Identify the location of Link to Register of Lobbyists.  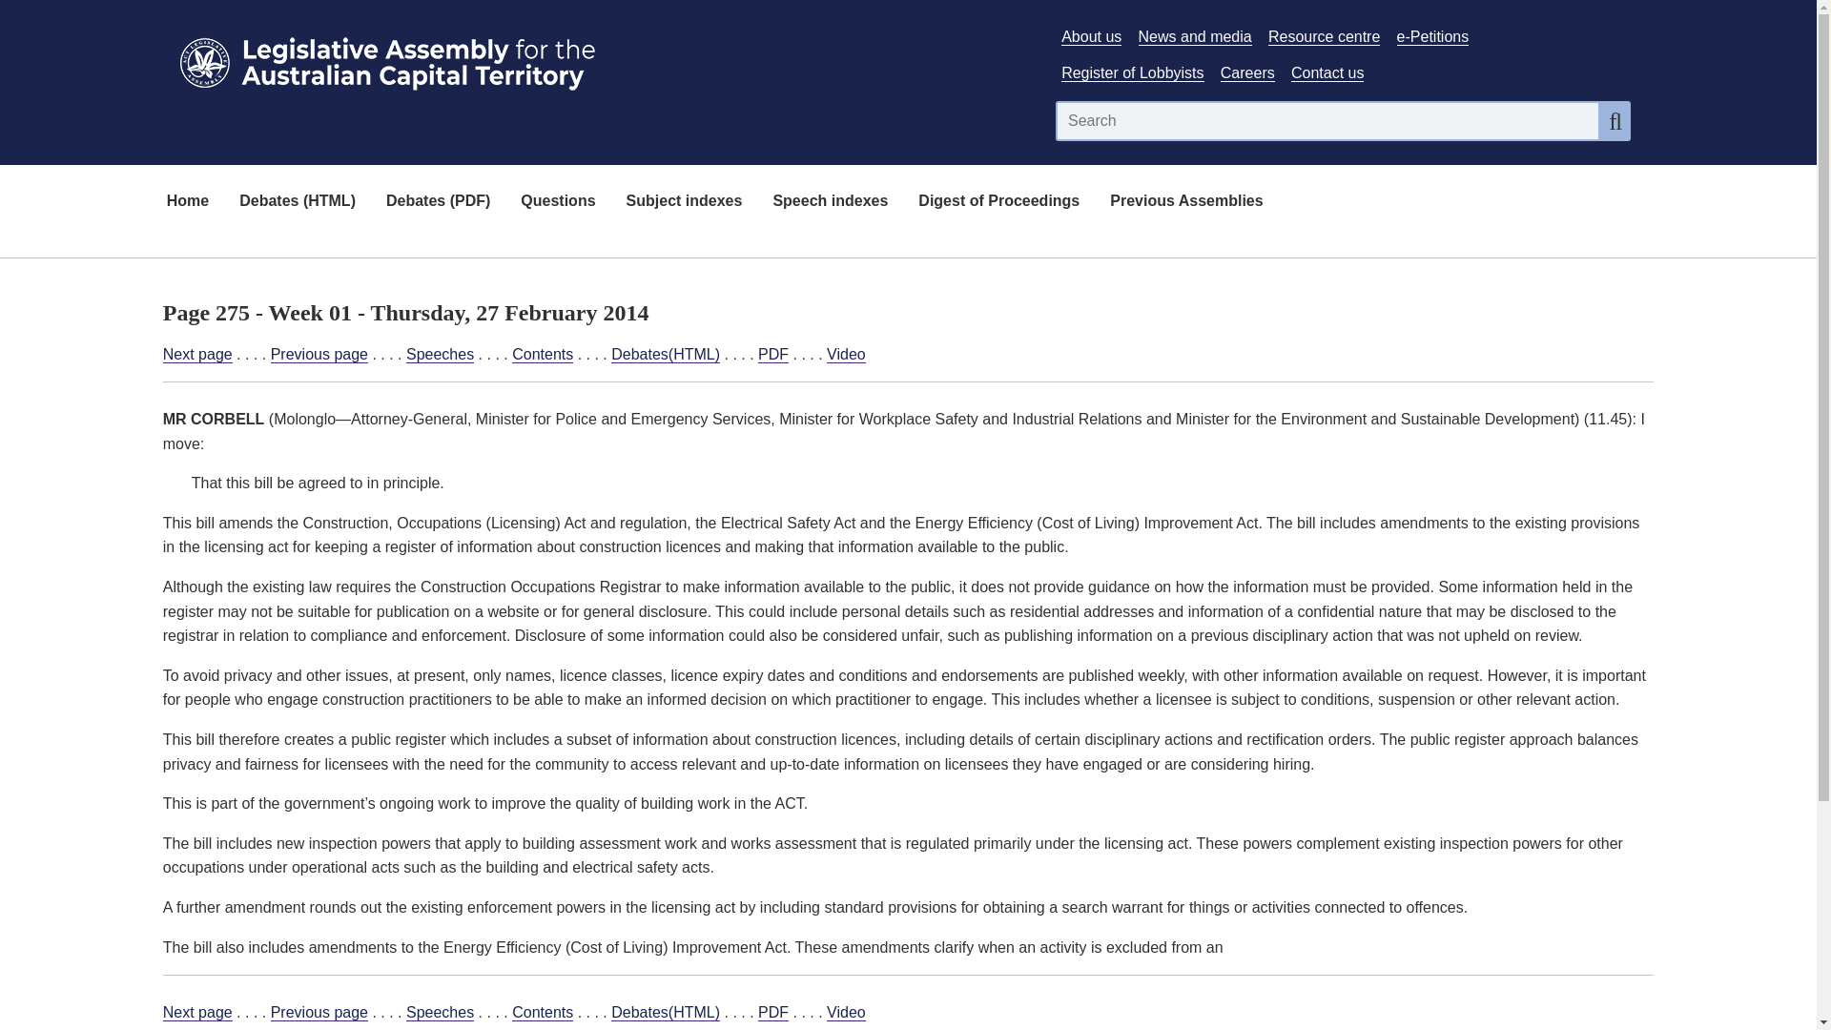
(1132, 73).